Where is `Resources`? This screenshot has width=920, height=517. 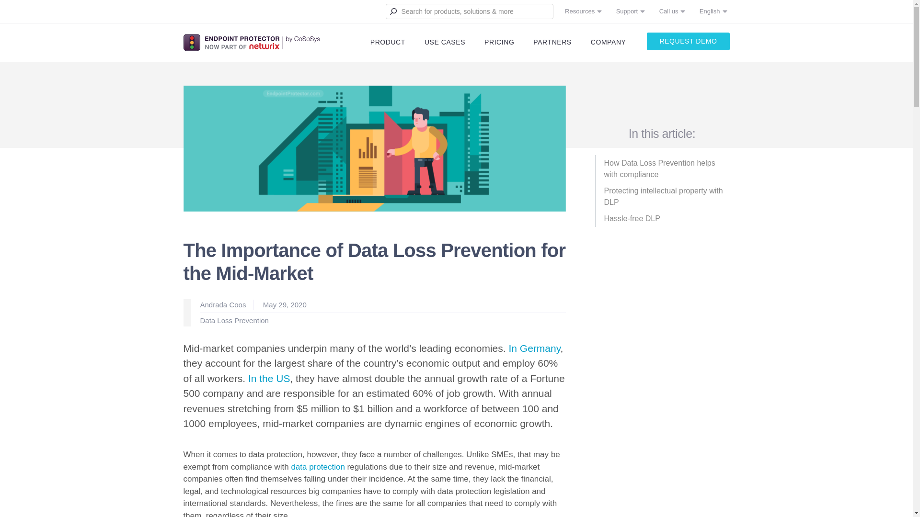 Resources is located at coordinates (580, 11).